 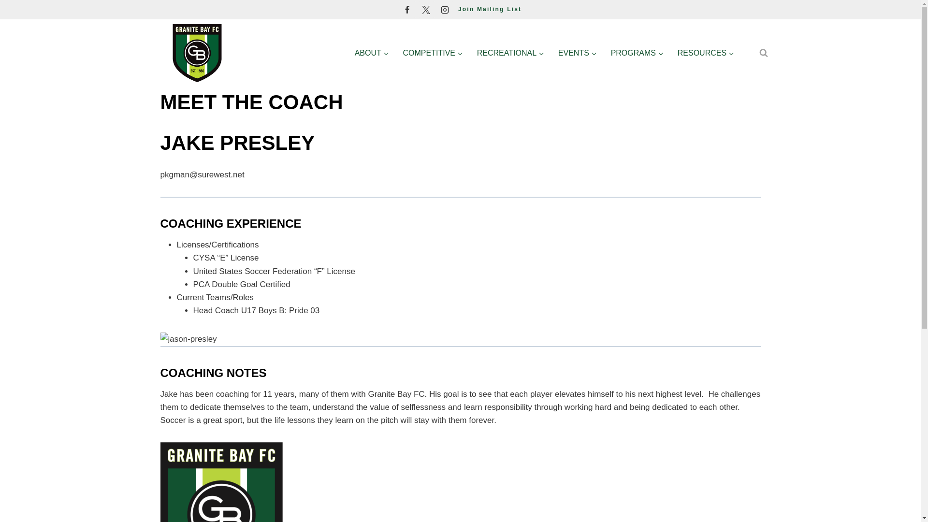 I want to click on EVENTS, so click(x=577, y=53).